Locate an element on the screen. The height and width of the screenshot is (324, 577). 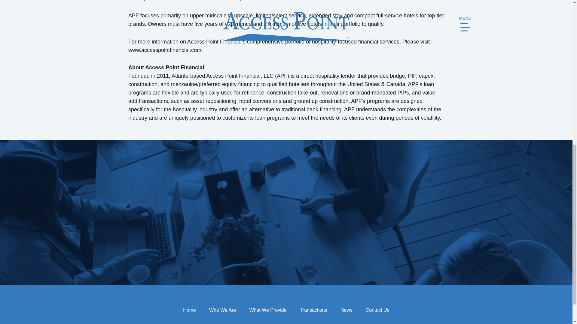
Who We Are is located at coordinates (222, 310).